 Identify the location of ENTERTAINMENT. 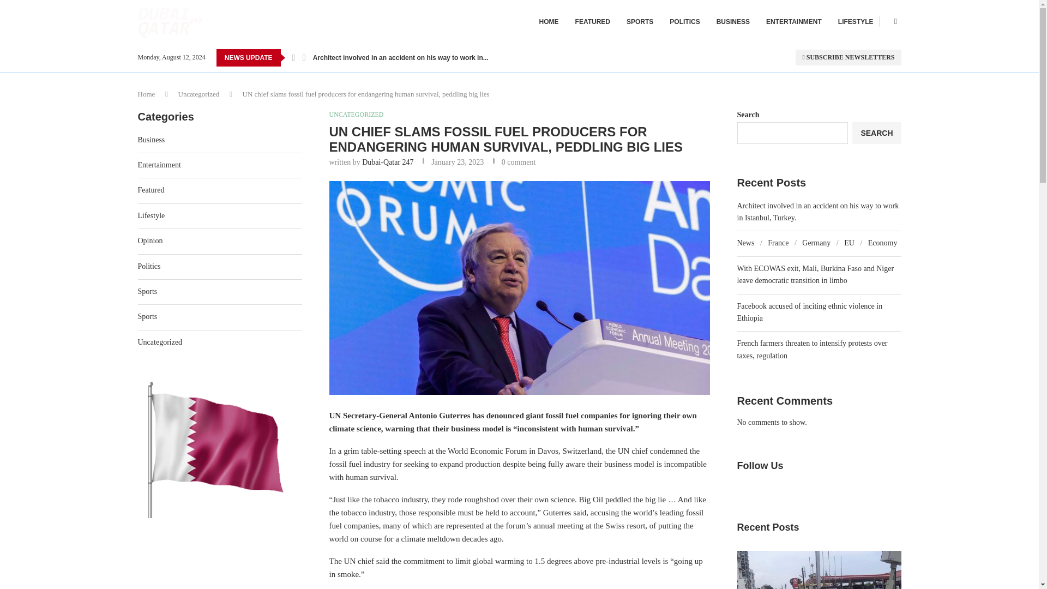
(794, 22).